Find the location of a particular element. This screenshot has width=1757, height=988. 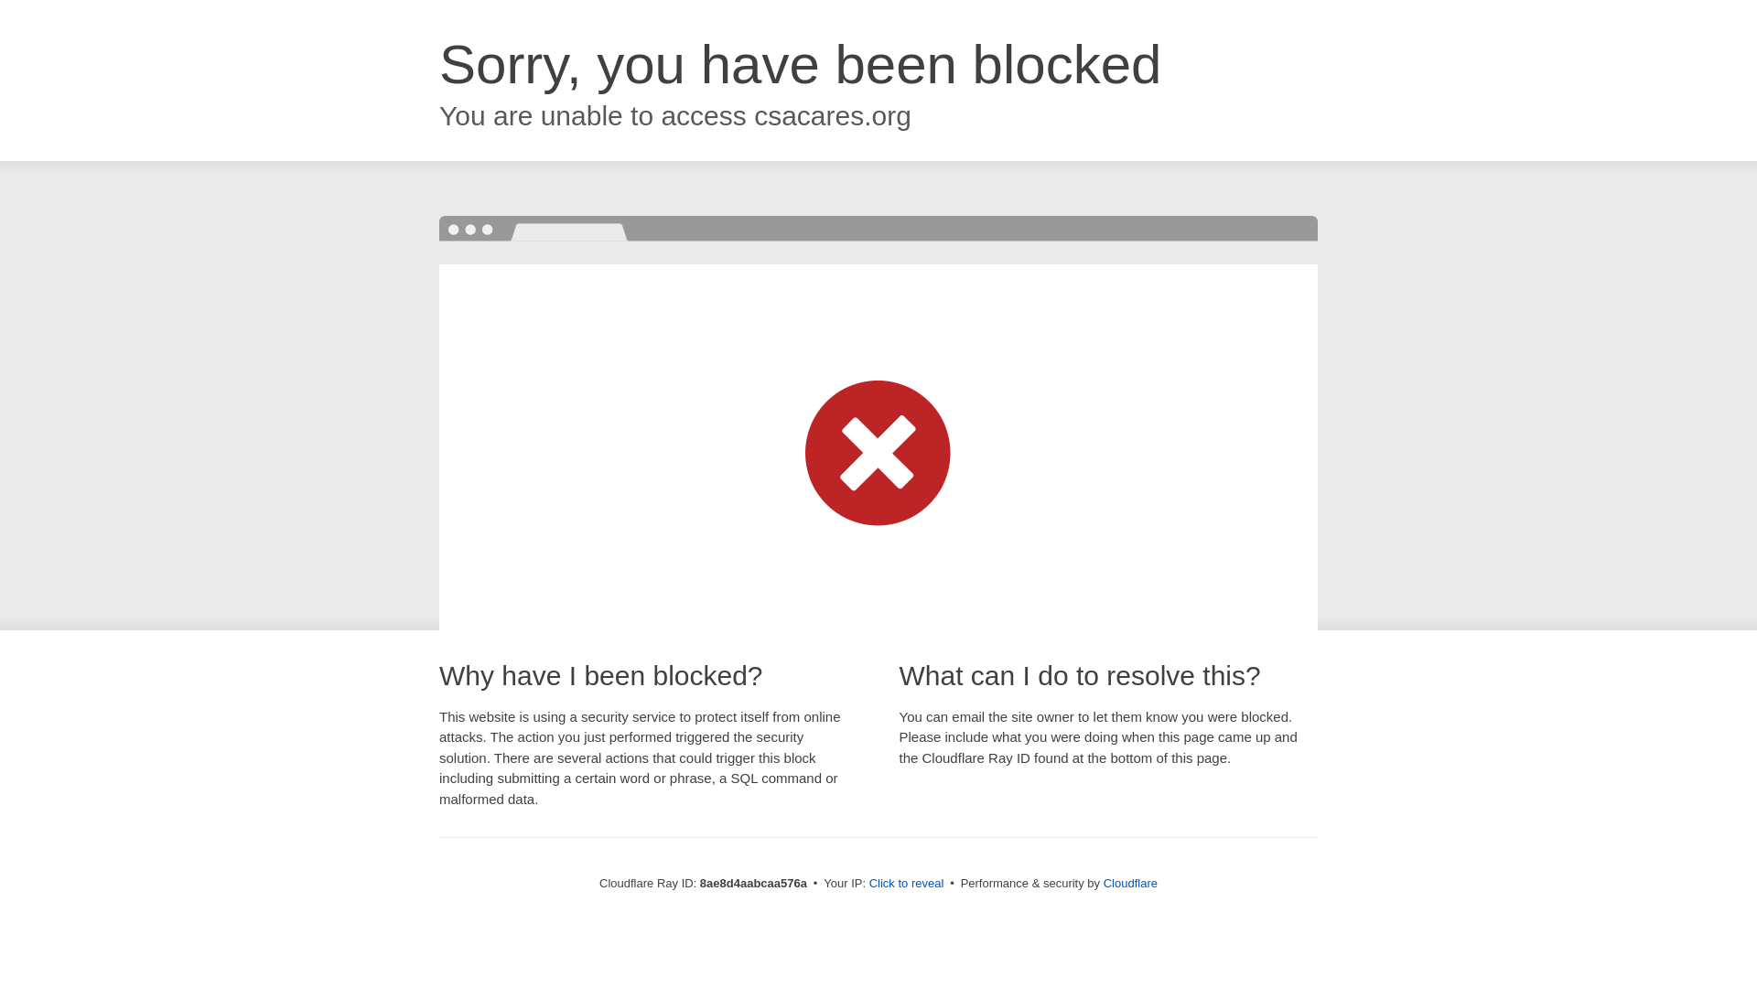

Cloudflare is located at coordinates (1130, 883).